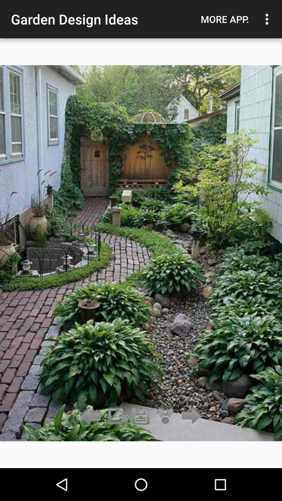 Image resolution: width=282 pixels, height=501 pixels. Describe the element at coordinates (141, 416) in the screenshot. I see `save` at that location.